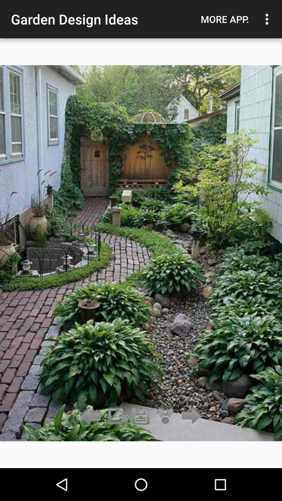 Image resolution: width=282 pixels, height=501 pixels. Describe the element at coordinates (141, 416) in the screenshot. I see `save` at that location.